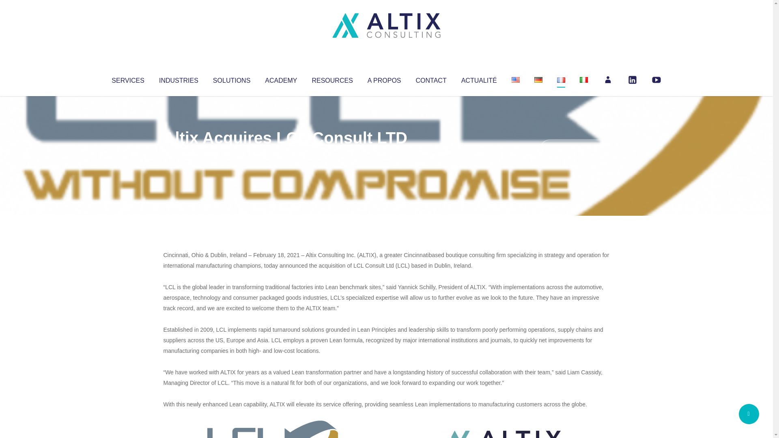 The width and height of the screenshot is (779, 438). What do you see at coordinates (231, 79) in the screenshot?
I see `SOLUTIONS` at bounding box center [231, 79].